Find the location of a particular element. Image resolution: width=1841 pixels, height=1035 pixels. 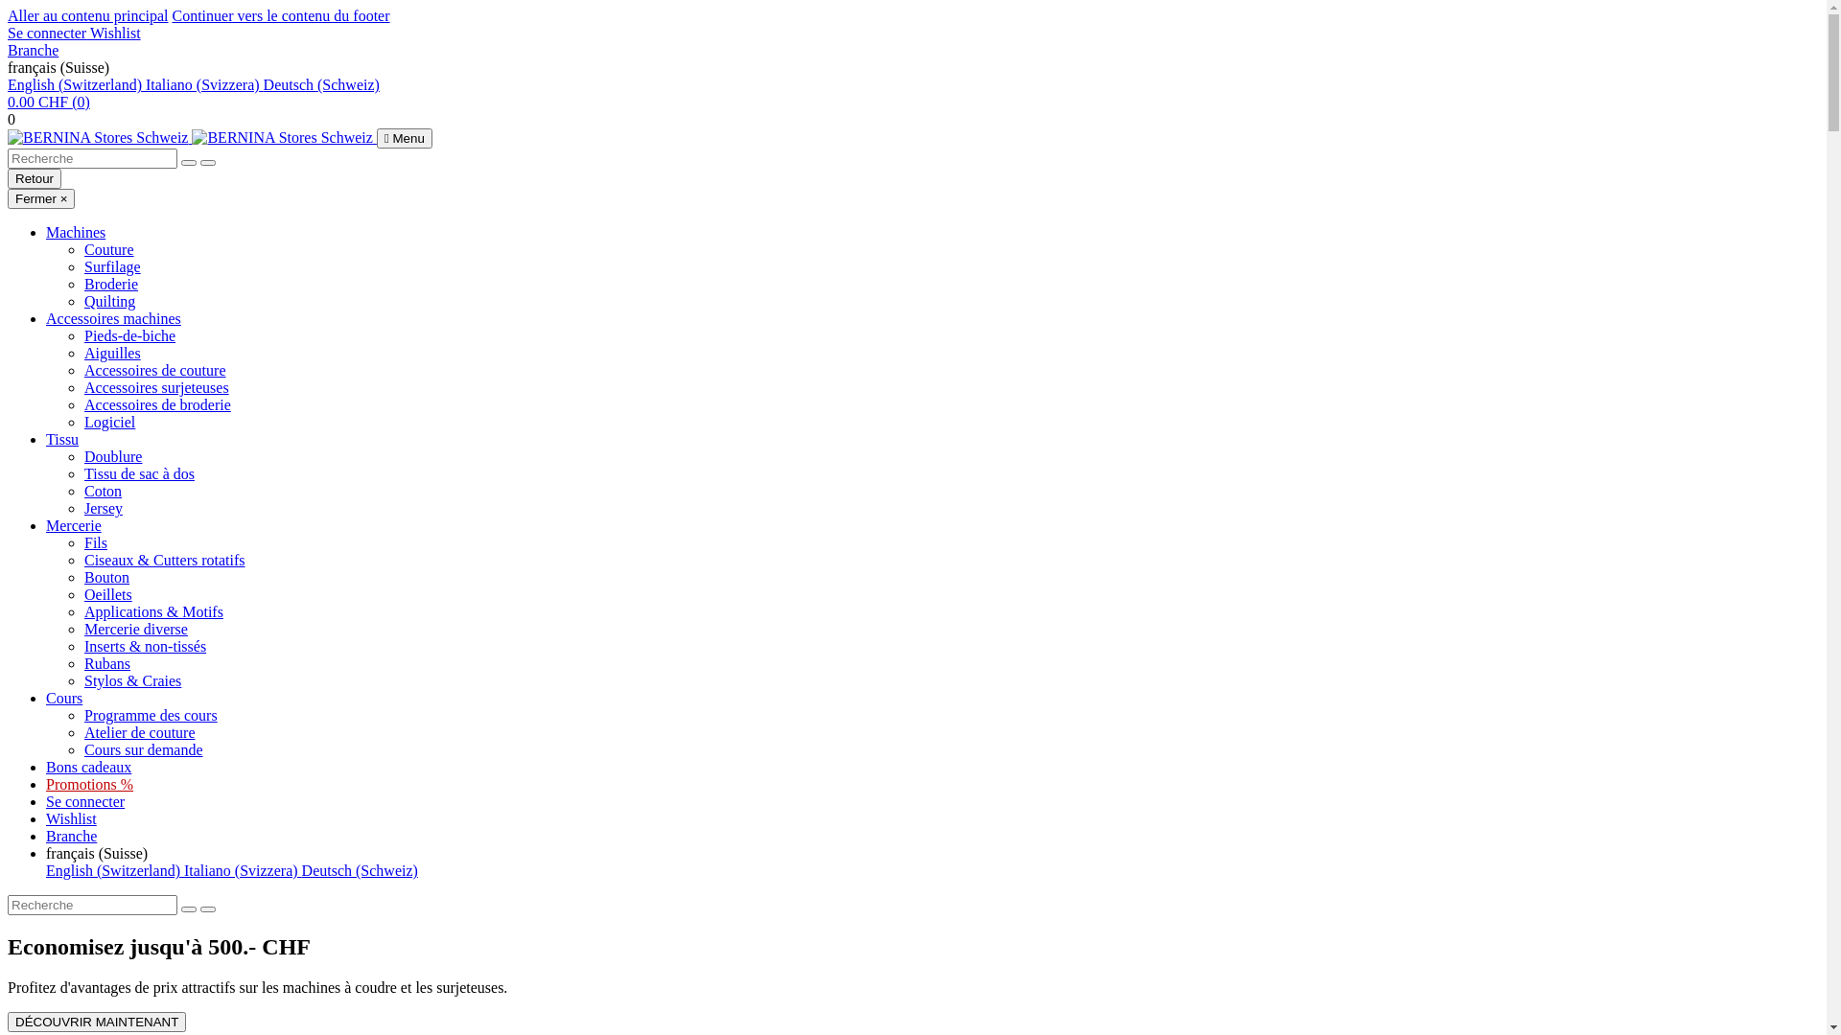

English (Switzerland) is located at coordinates (77, 84).